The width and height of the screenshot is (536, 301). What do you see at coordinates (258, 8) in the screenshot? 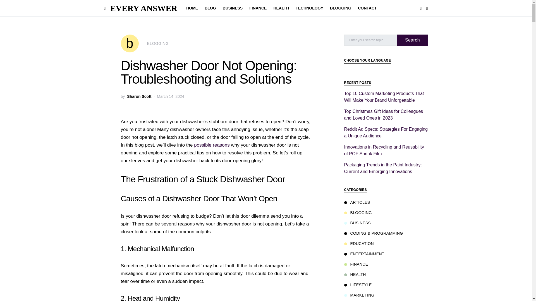
I see `BLOG` at bounding box center [258, 8].